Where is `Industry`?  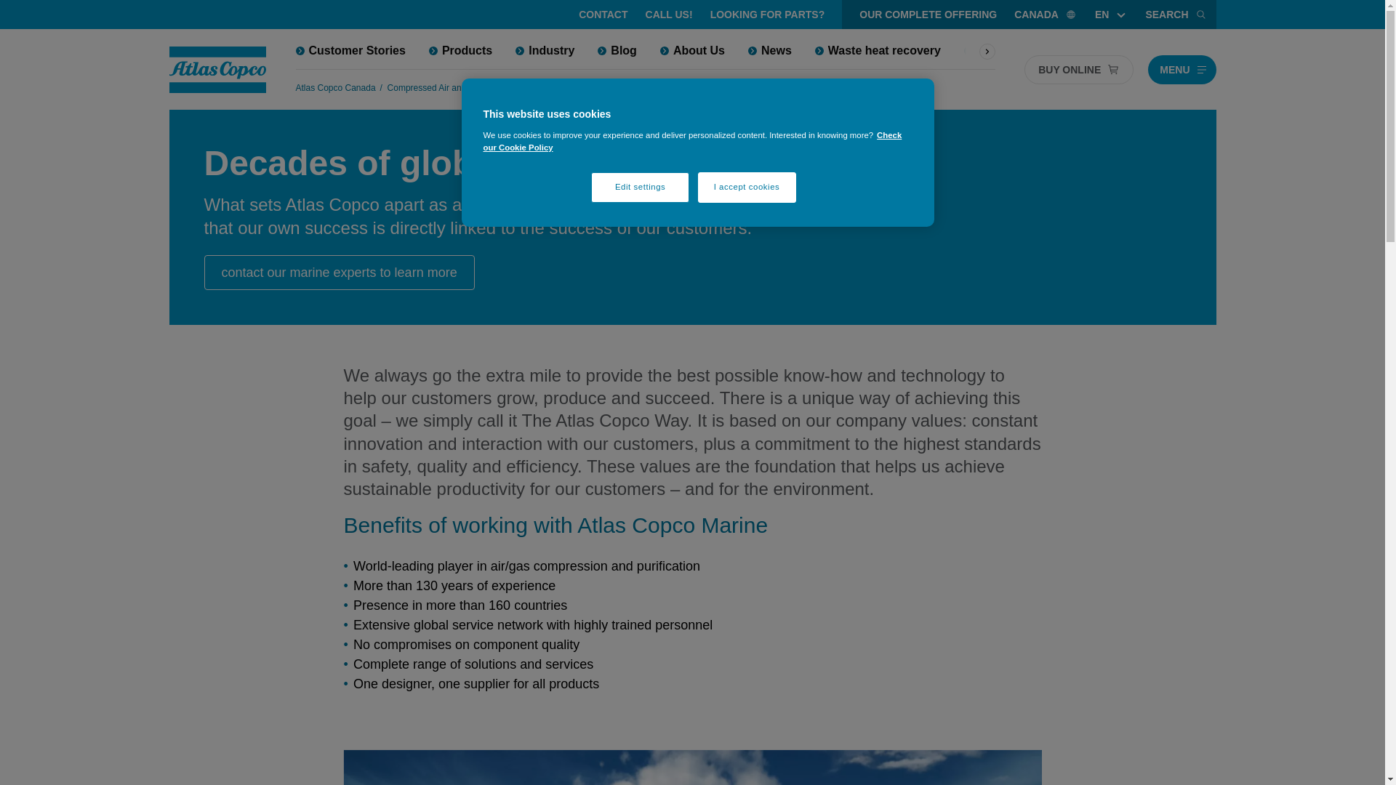
Industry is located at coordinates (548, 87).